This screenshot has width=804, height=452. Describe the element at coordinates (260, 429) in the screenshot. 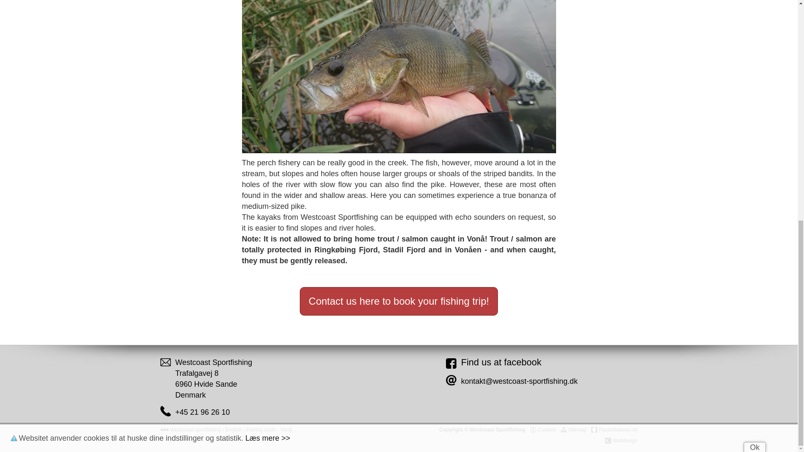

I see `Fishing spots` at that location.